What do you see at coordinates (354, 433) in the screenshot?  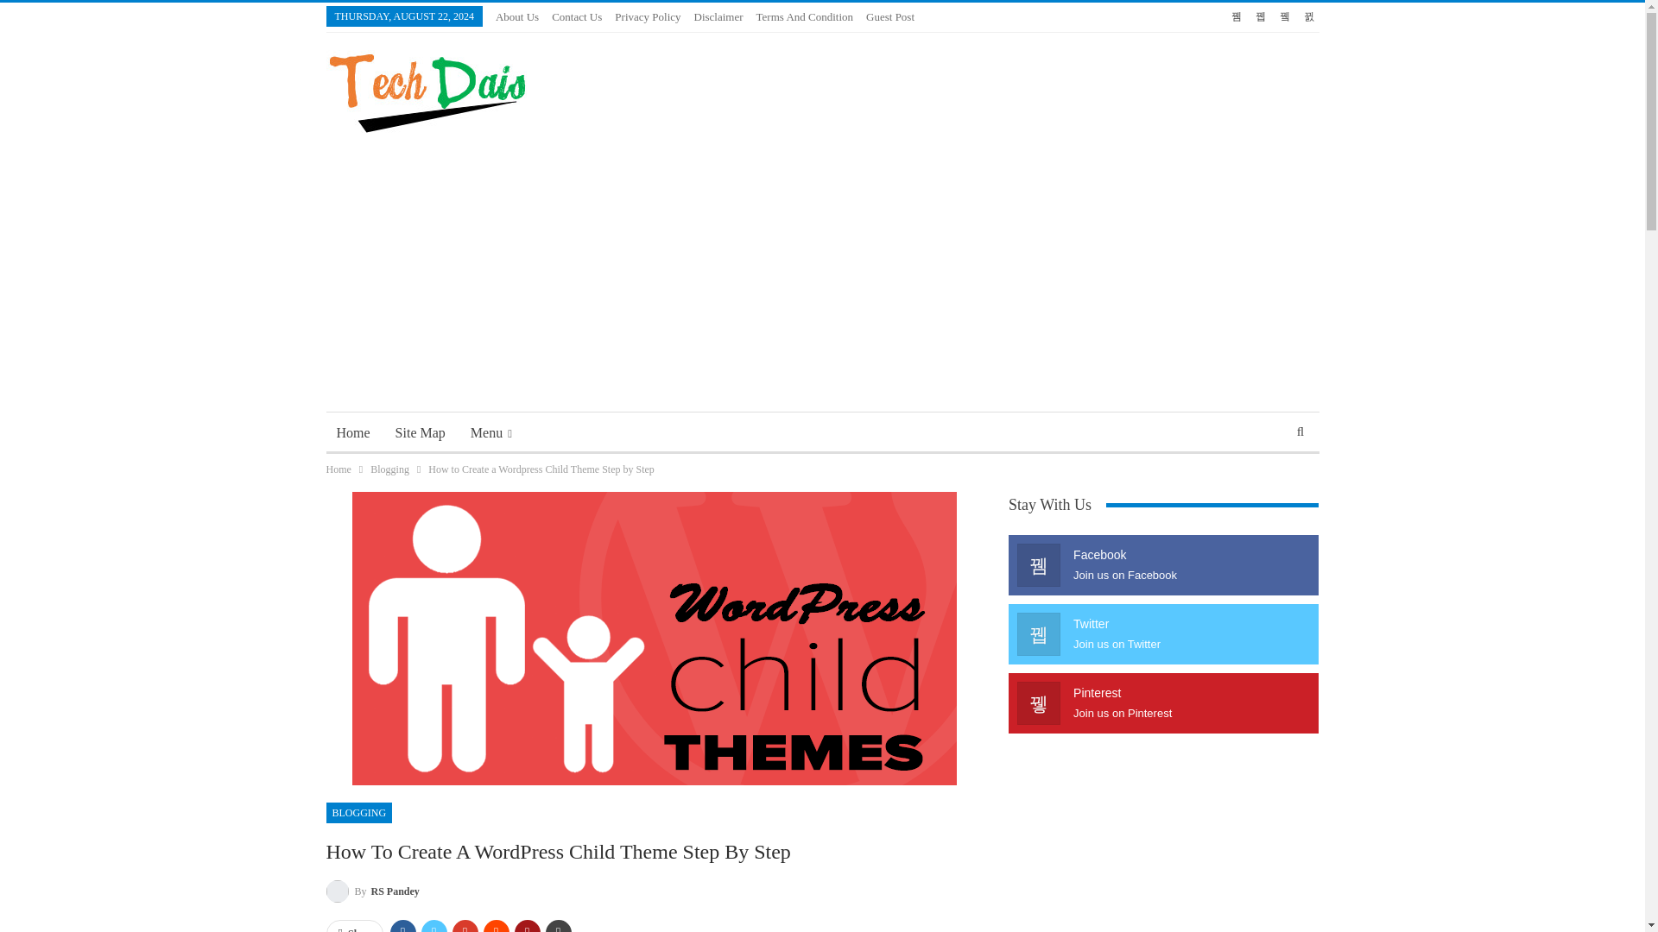 I see `Home` at bounding box center [354, 433].